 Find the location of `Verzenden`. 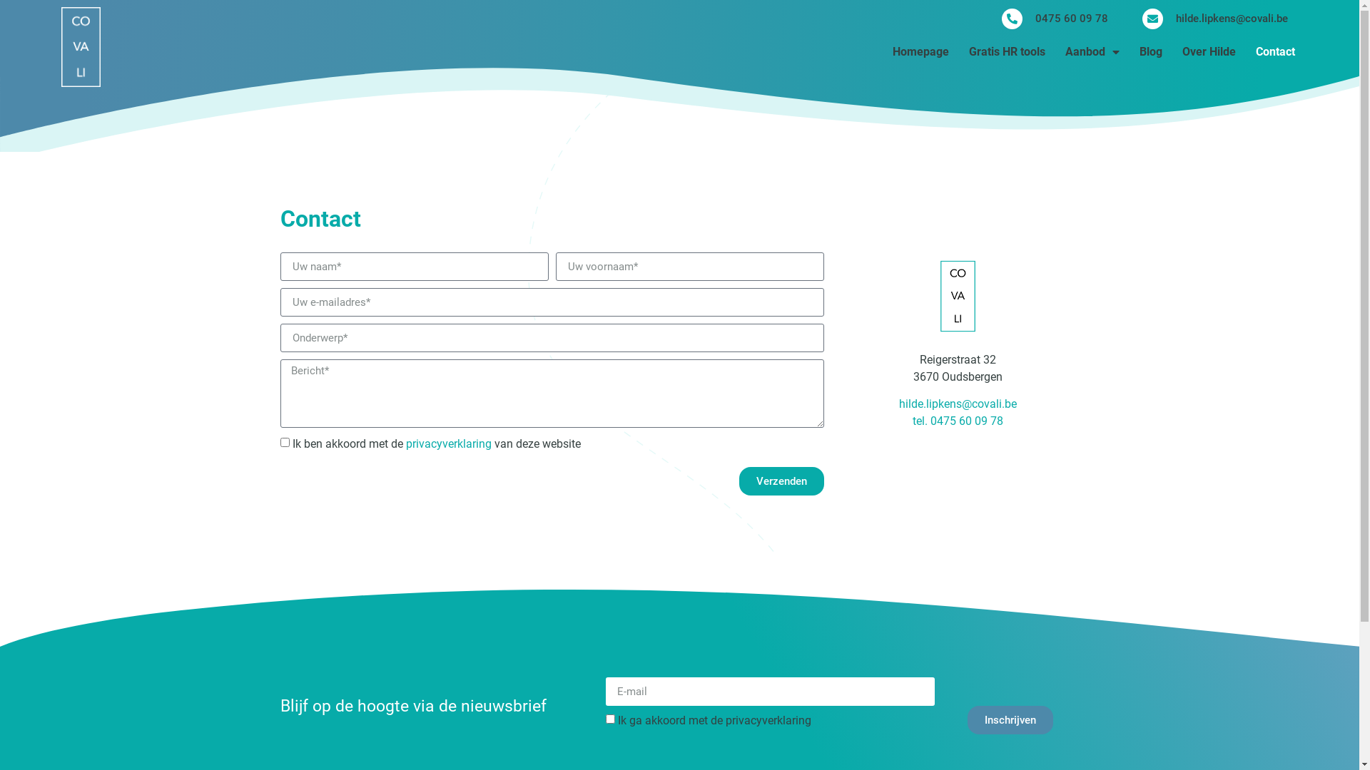

Verzenden is located at coordinates (782, 481).